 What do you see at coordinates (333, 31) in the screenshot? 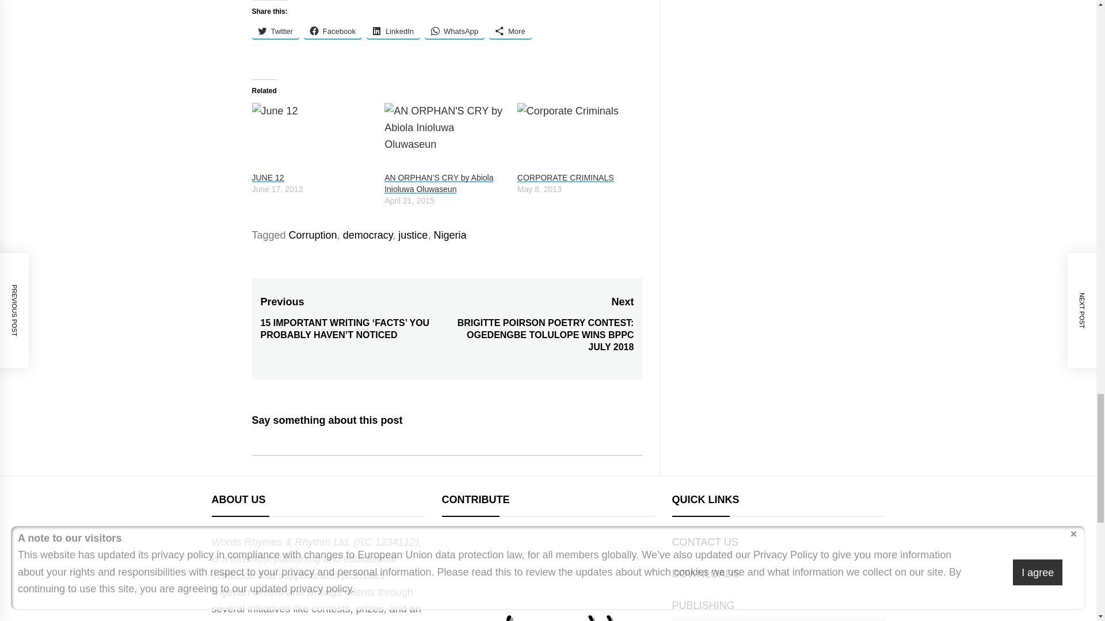
I see `Click to share on Facebook` at bounding box center [333, 31].